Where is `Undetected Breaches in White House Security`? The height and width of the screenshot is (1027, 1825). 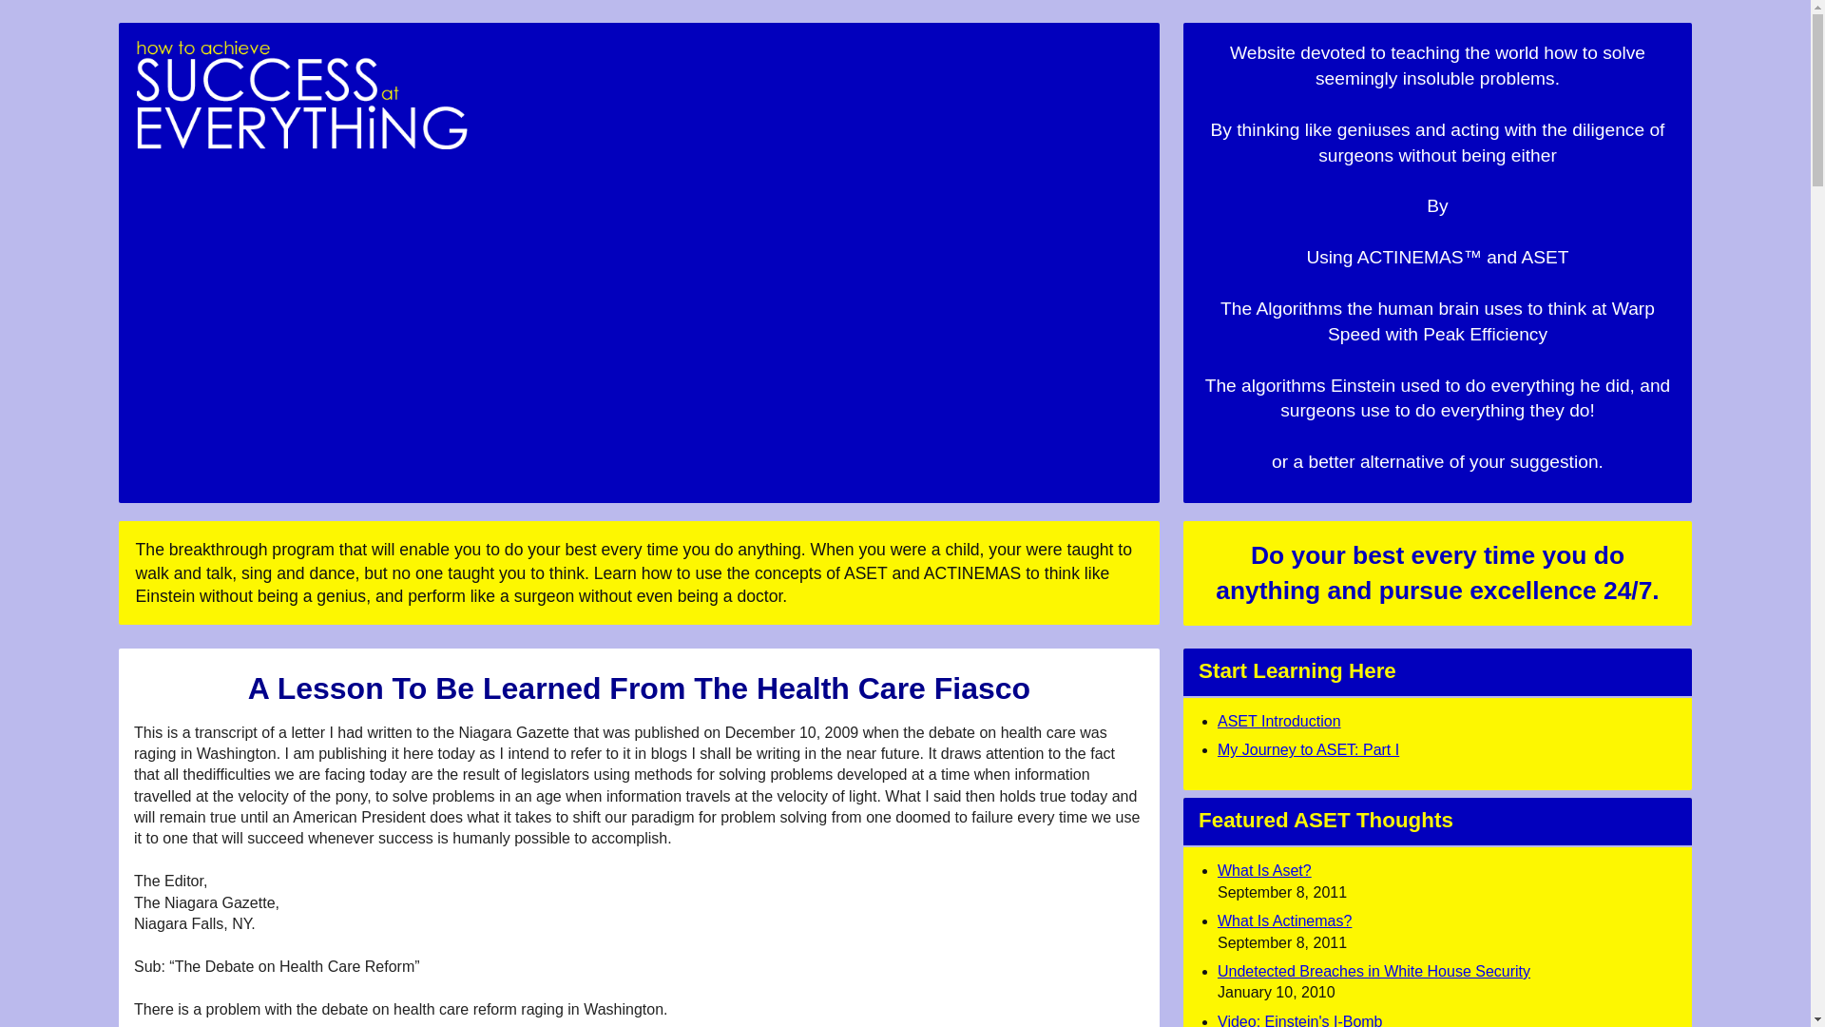
Undetected Breaches in White House Security is located at coordinates (1374, 972).